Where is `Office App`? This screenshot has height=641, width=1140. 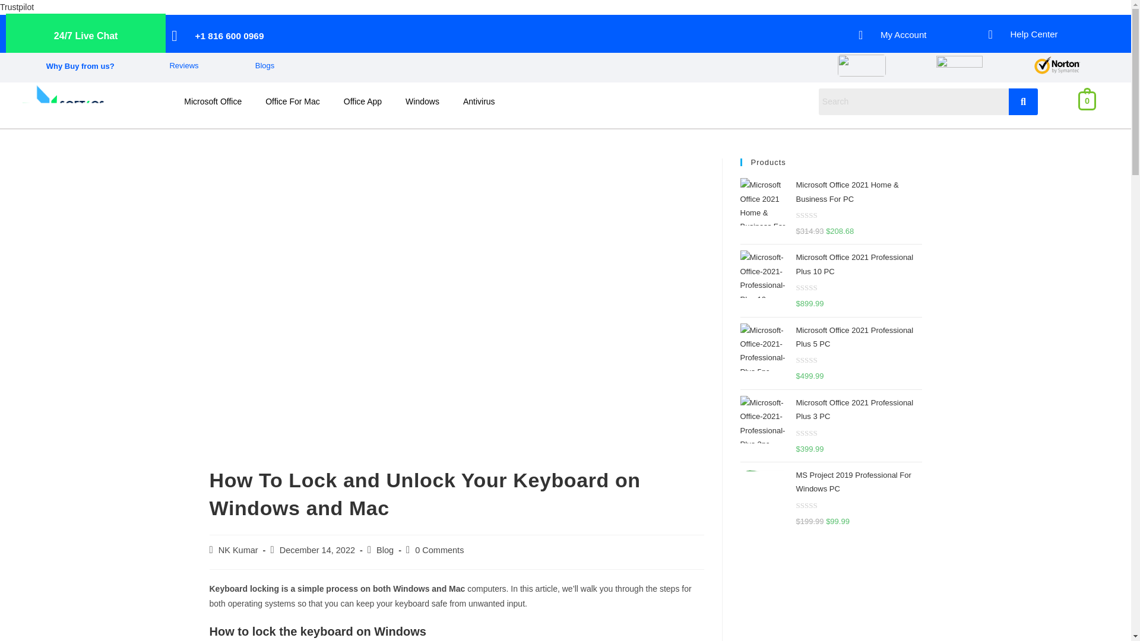
Office App is located at coordinates (362, 101).